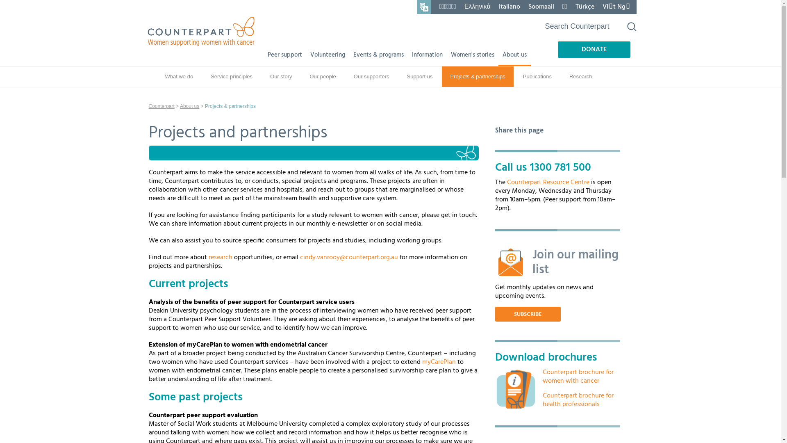 Image resolution: width=787 pixels, height=443 pixels. What do you see at coordinates (427, 55) in the screenshot?
I see `Information` at bounding box center [427, 55].